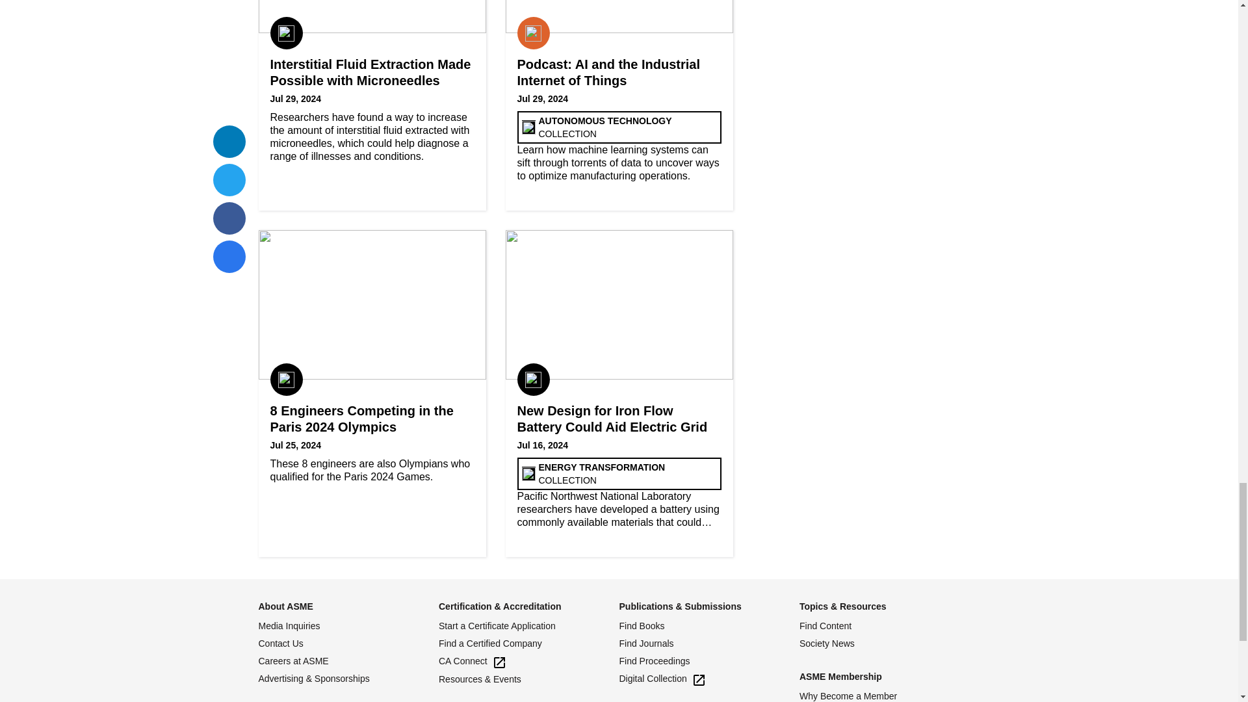 The width and height of the screenshot is (1248, 702). I want to click on About ASME, so click(285, 606).